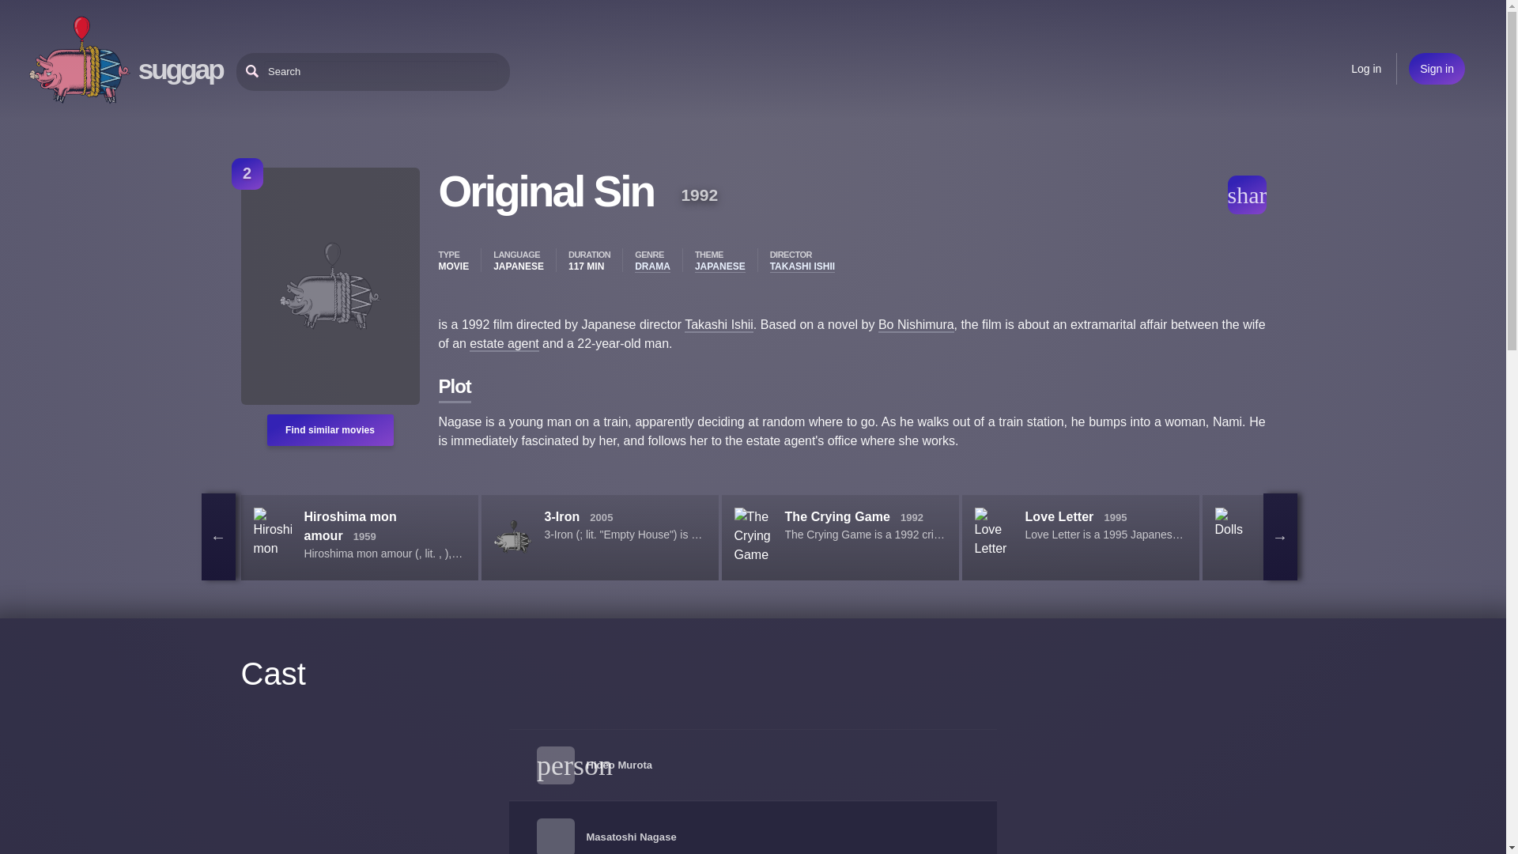 The image size is (1518, 854). I want to click on Takashi Ishii, so click(718, 325).